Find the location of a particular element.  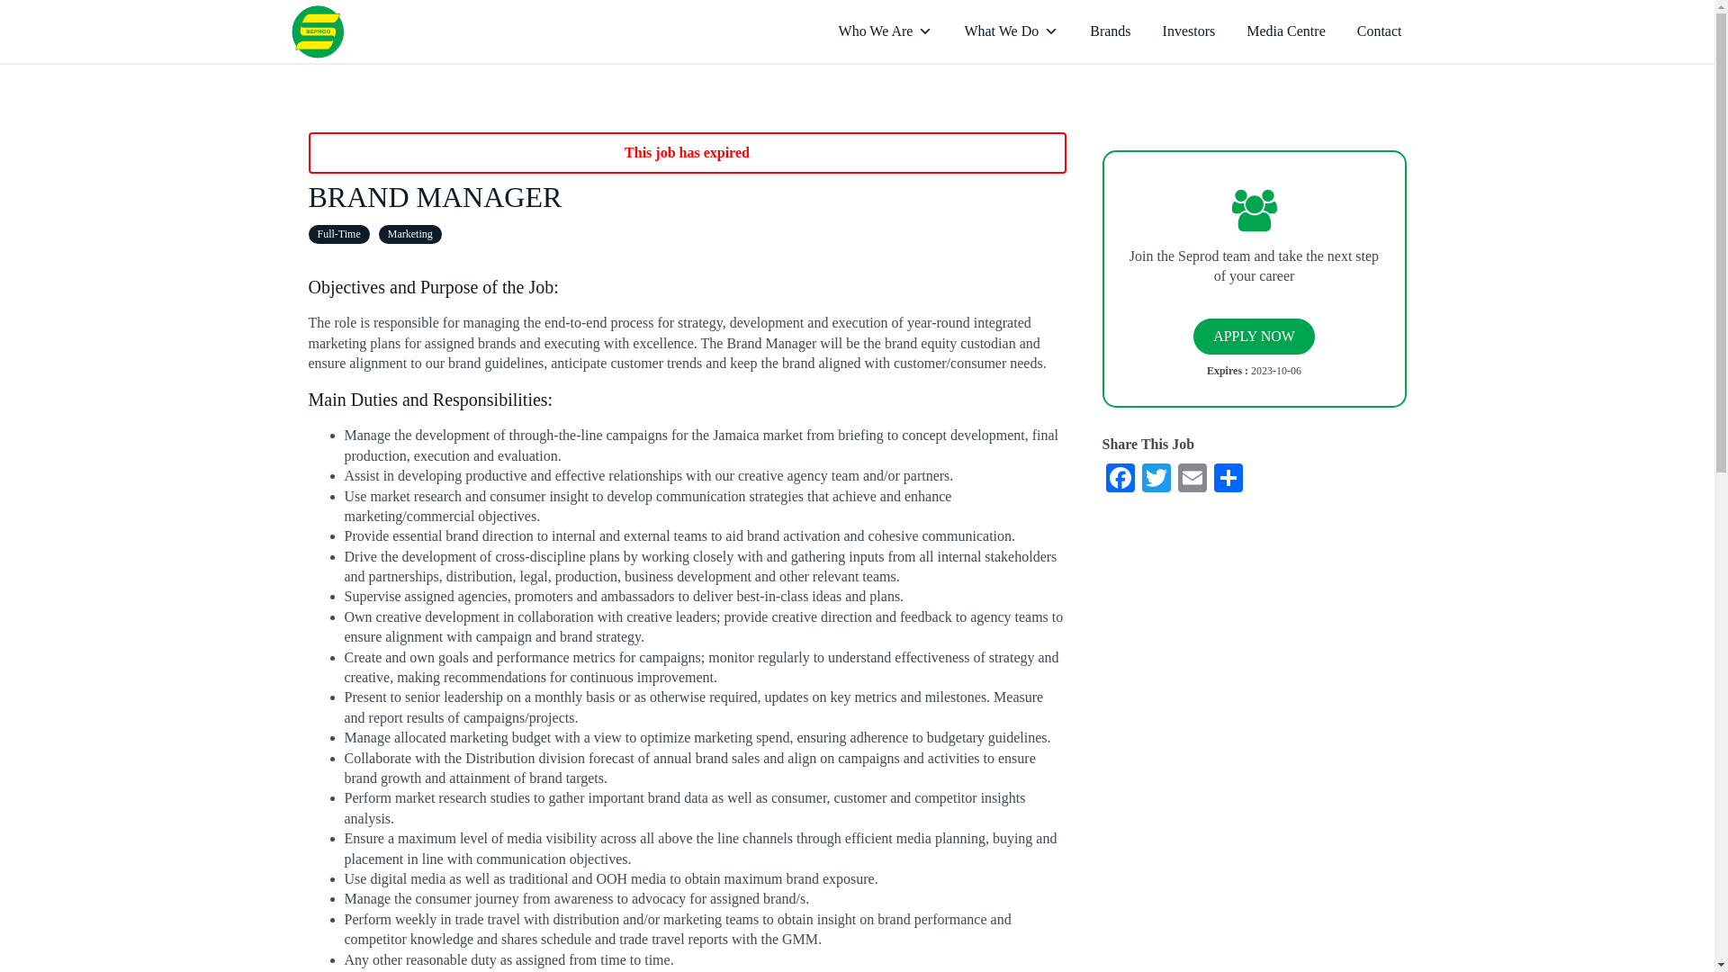

Twitter is located at coordinates (1155, 480).